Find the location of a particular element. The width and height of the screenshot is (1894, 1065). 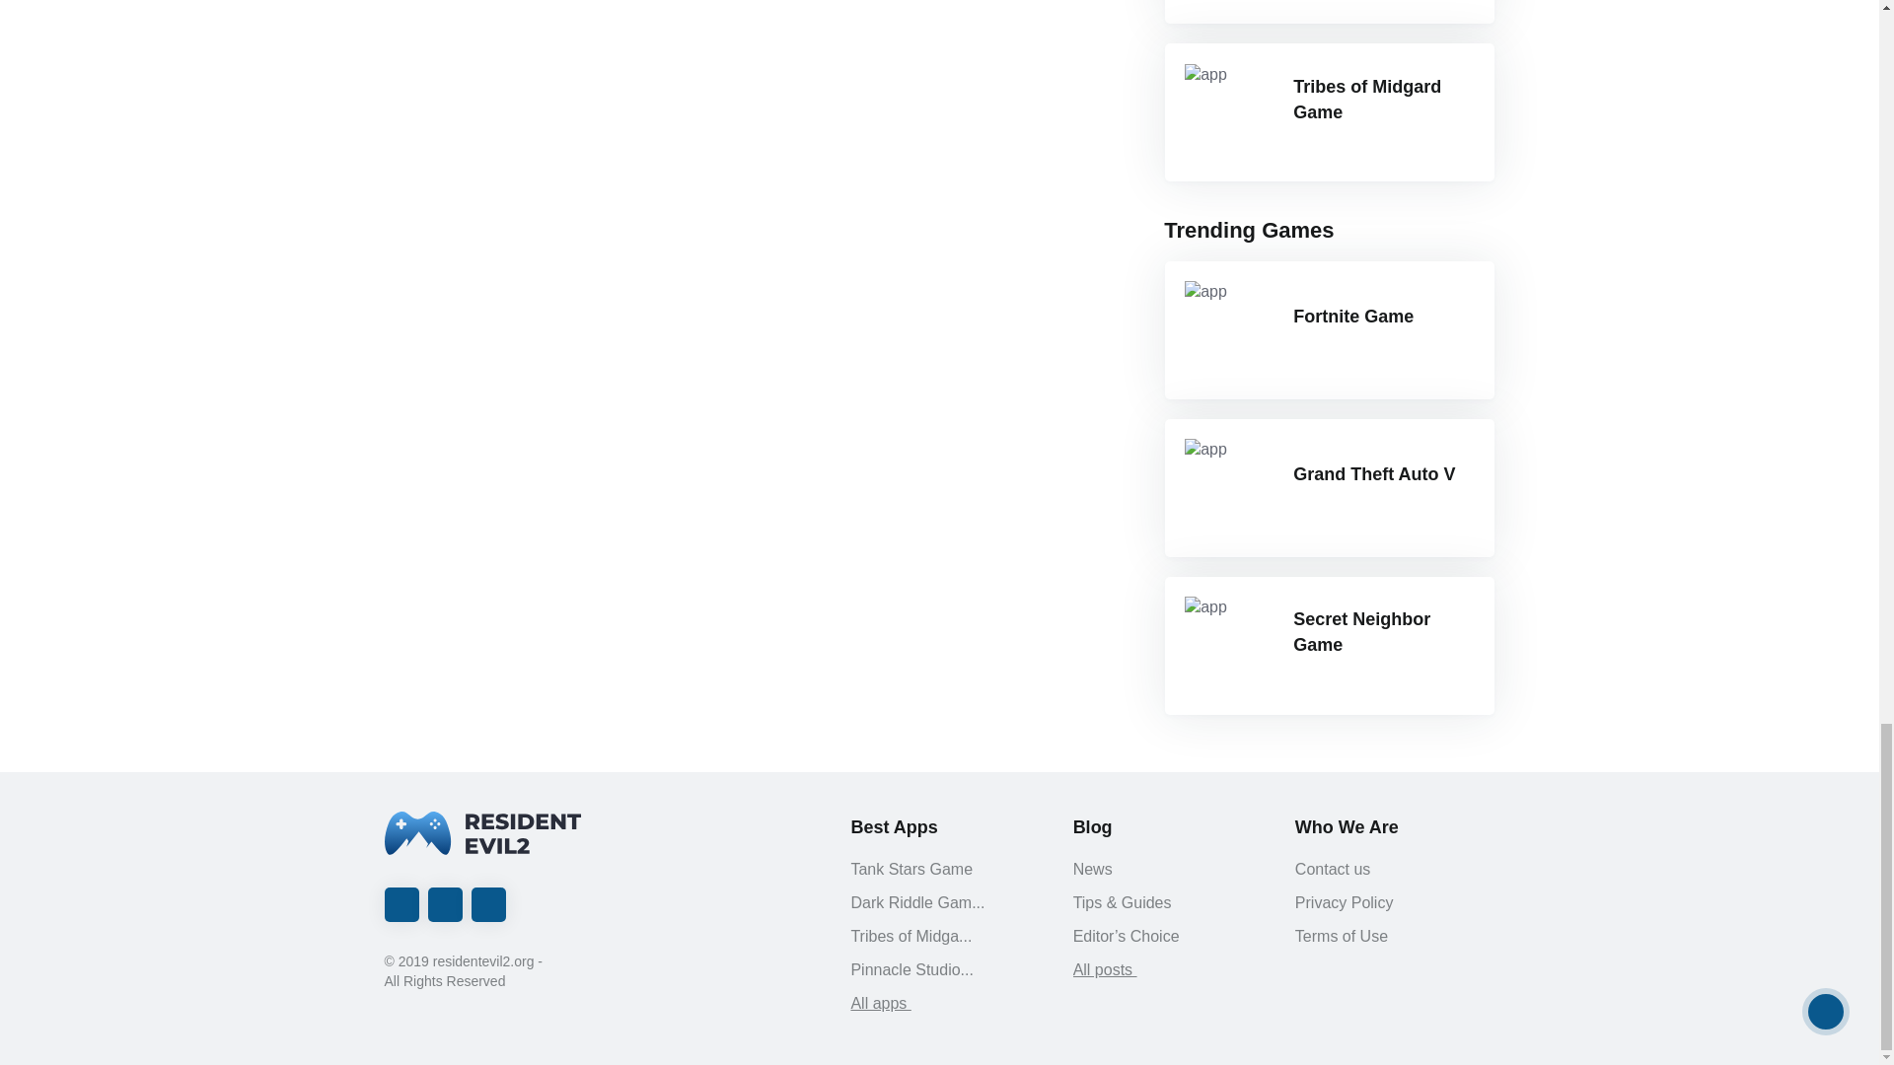

Dark Riddle Game is located at coordinates (1329, 12).